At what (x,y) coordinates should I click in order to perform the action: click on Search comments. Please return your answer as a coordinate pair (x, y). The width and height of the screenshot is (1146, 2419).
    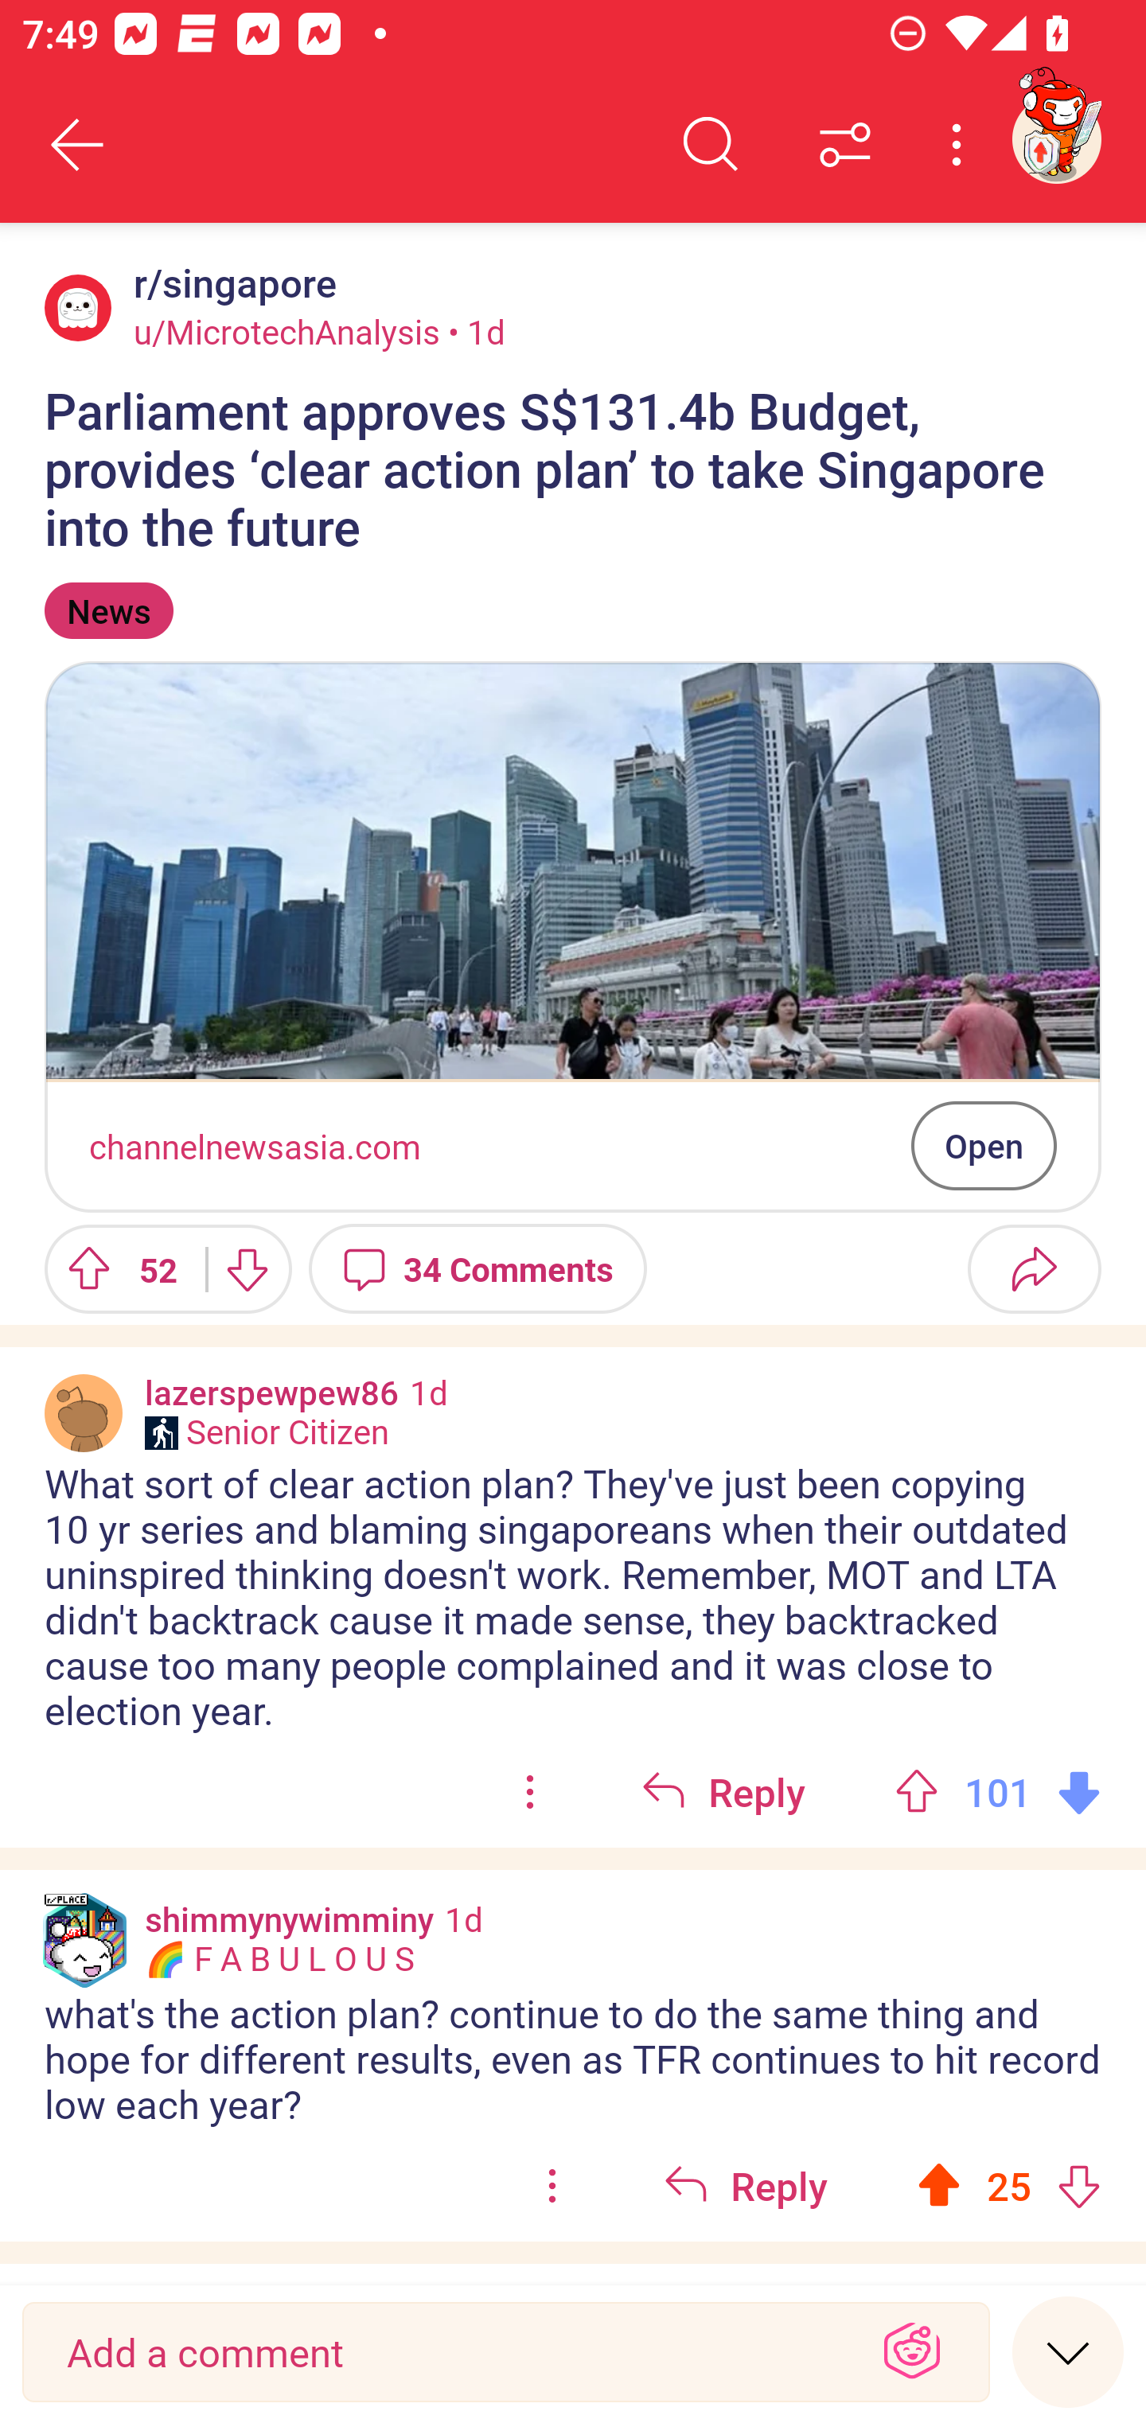
    Looking at the image, I should click on (711, 145).